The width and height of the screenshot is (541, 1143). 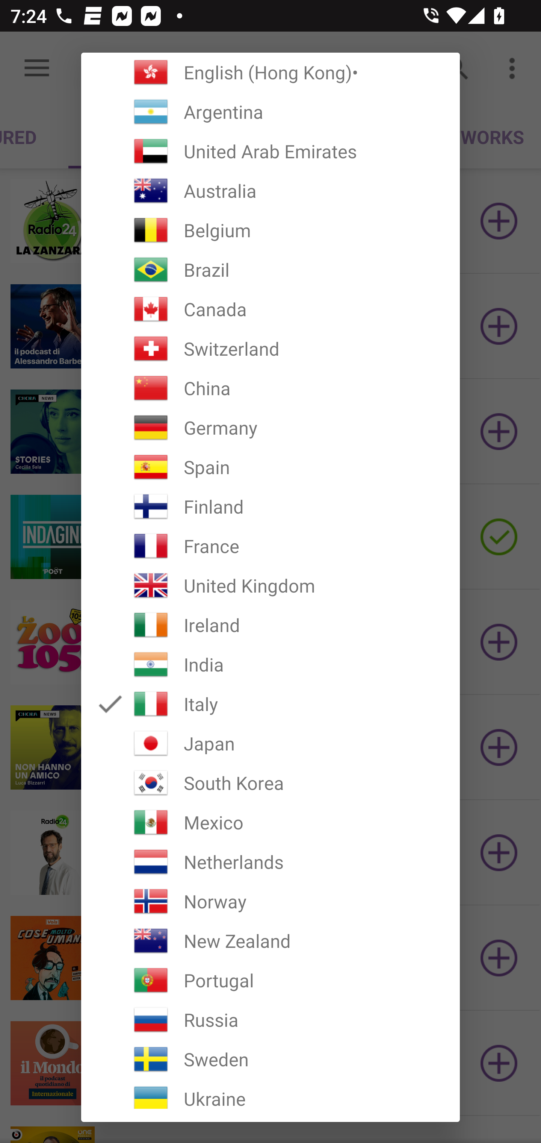 What do you see at coordinates (270, 783) in the screenshot?
I see `South Korea` at bounding box center [270, 783].